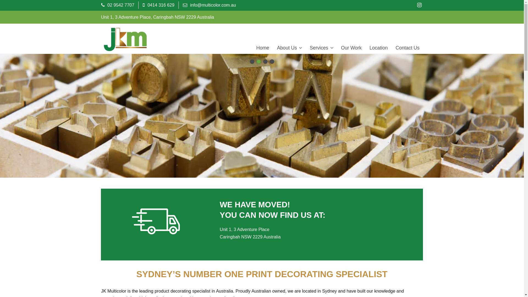 The height and width of the screenshot is (297, 528). I want to click on 4, so click(272, 62).